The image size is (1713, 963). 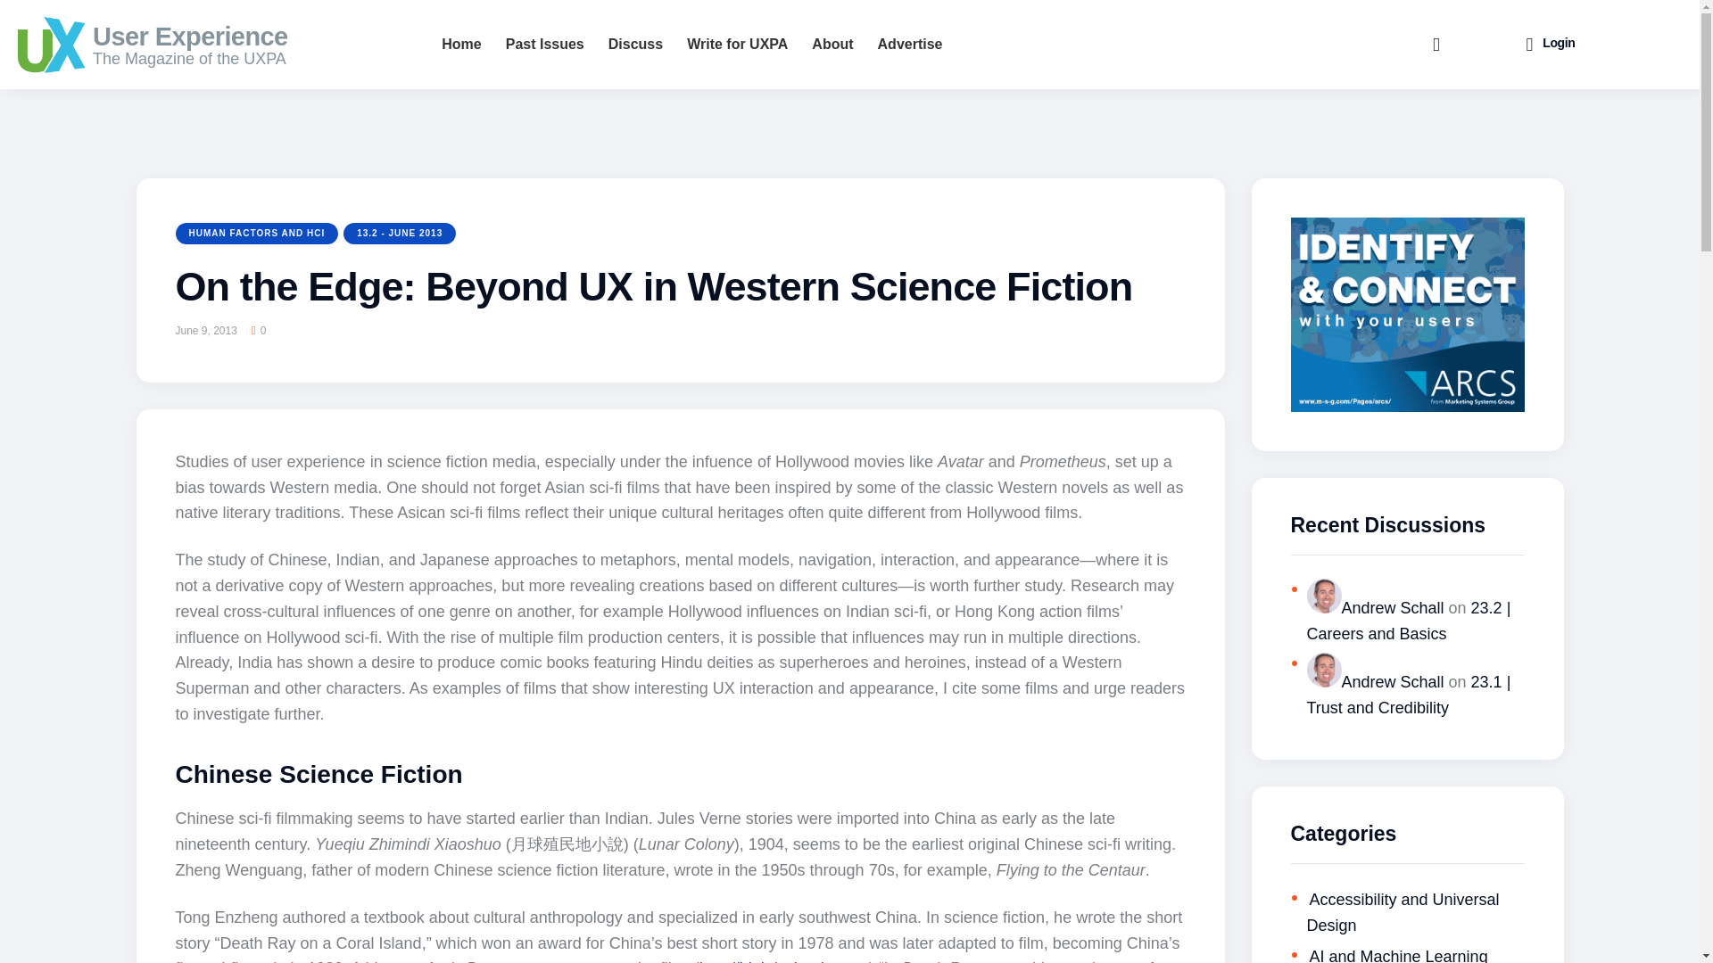 I want to click on Login, so click(x=1550, y=45).